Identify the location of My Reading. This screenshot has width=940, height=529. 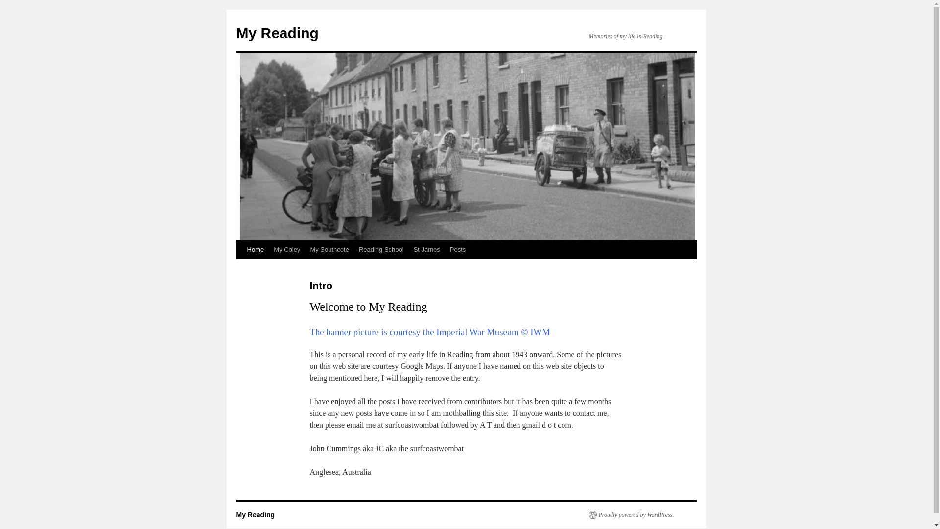
(256, 515).